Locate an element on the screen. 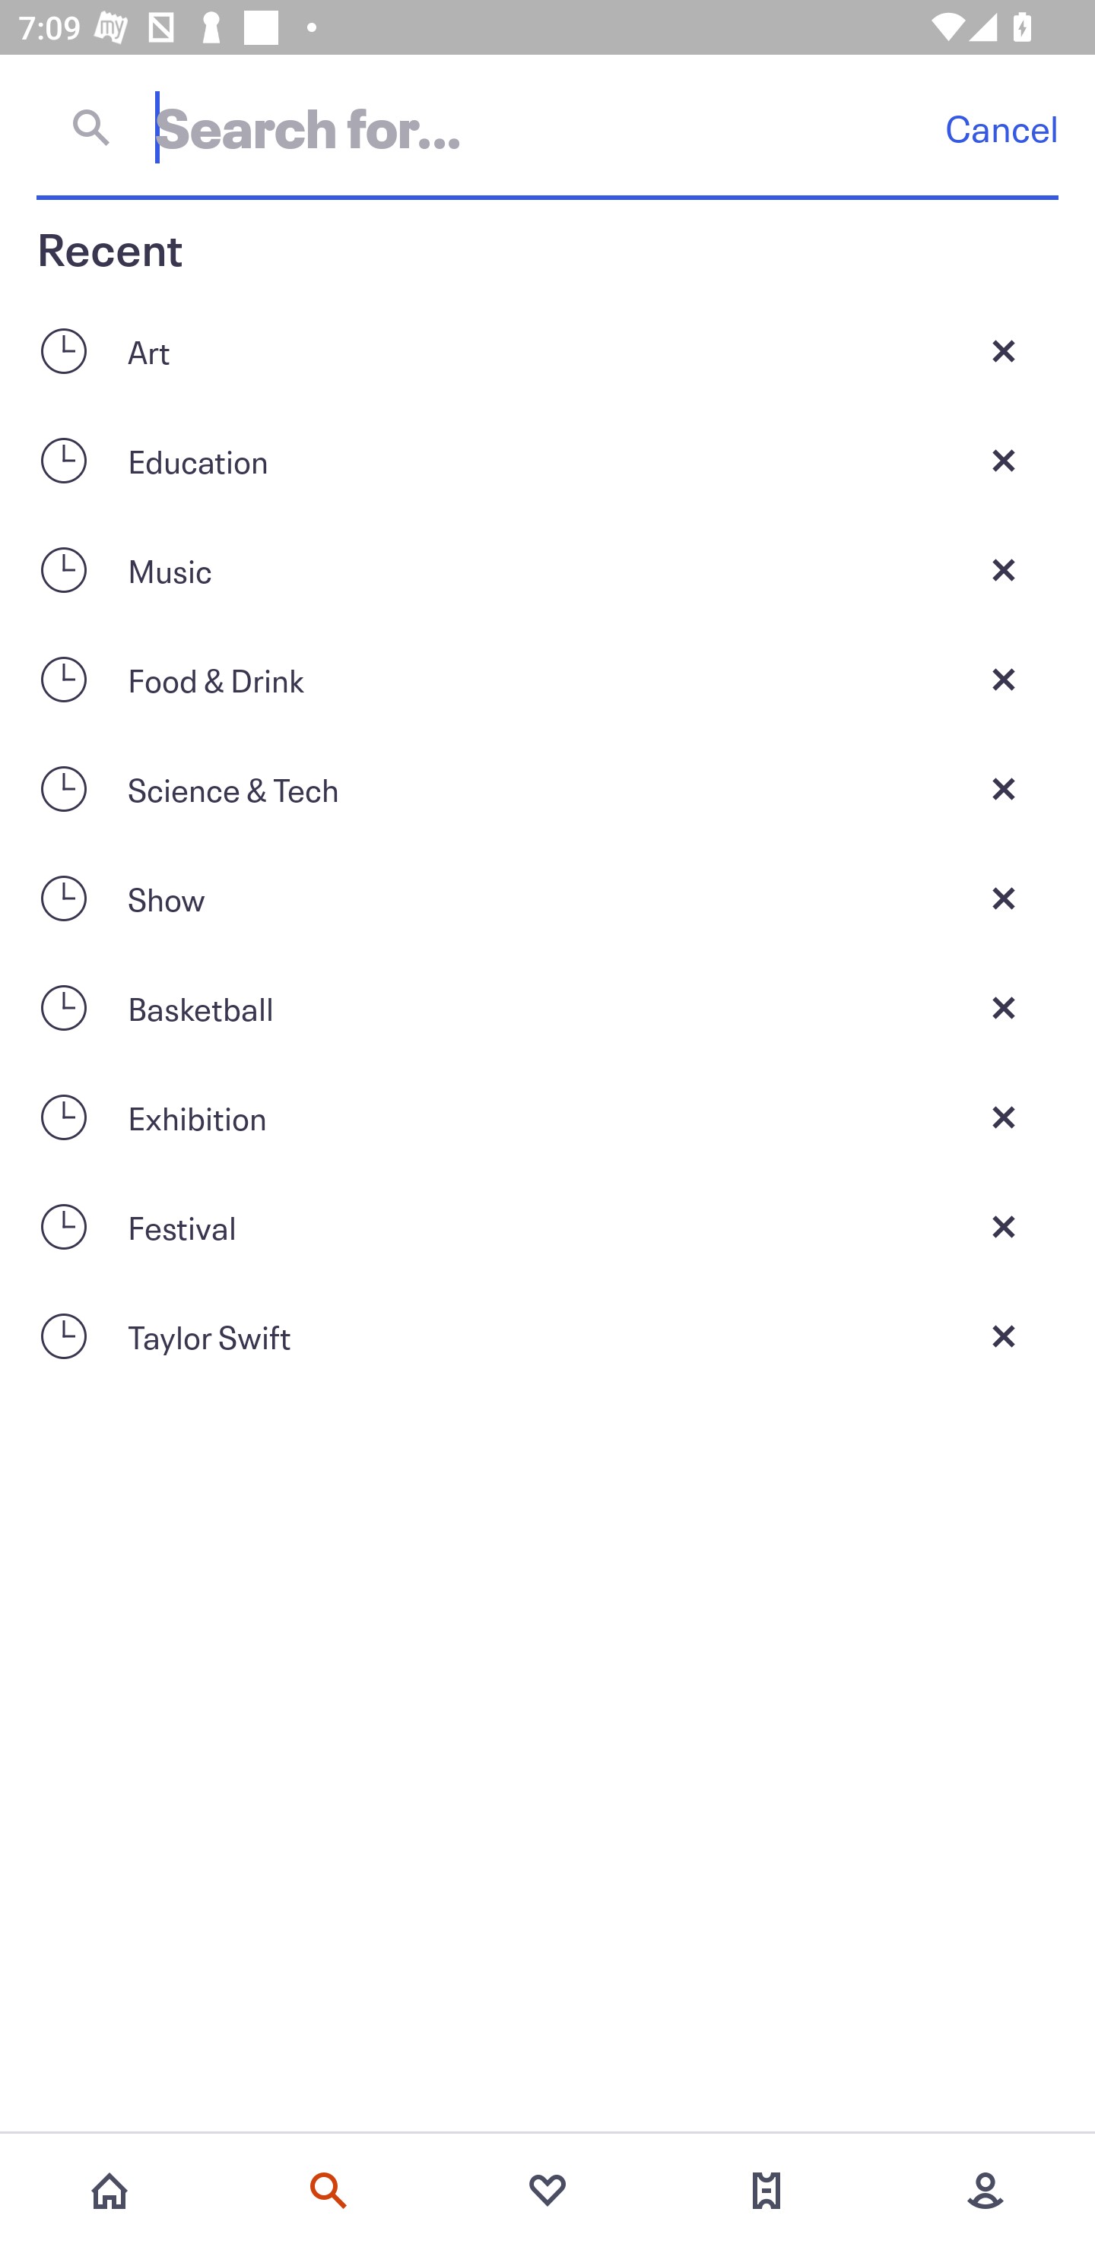 The height and width of the screenshot is (2250, 1095). Close current screen is located at coordinates (1004, 570).